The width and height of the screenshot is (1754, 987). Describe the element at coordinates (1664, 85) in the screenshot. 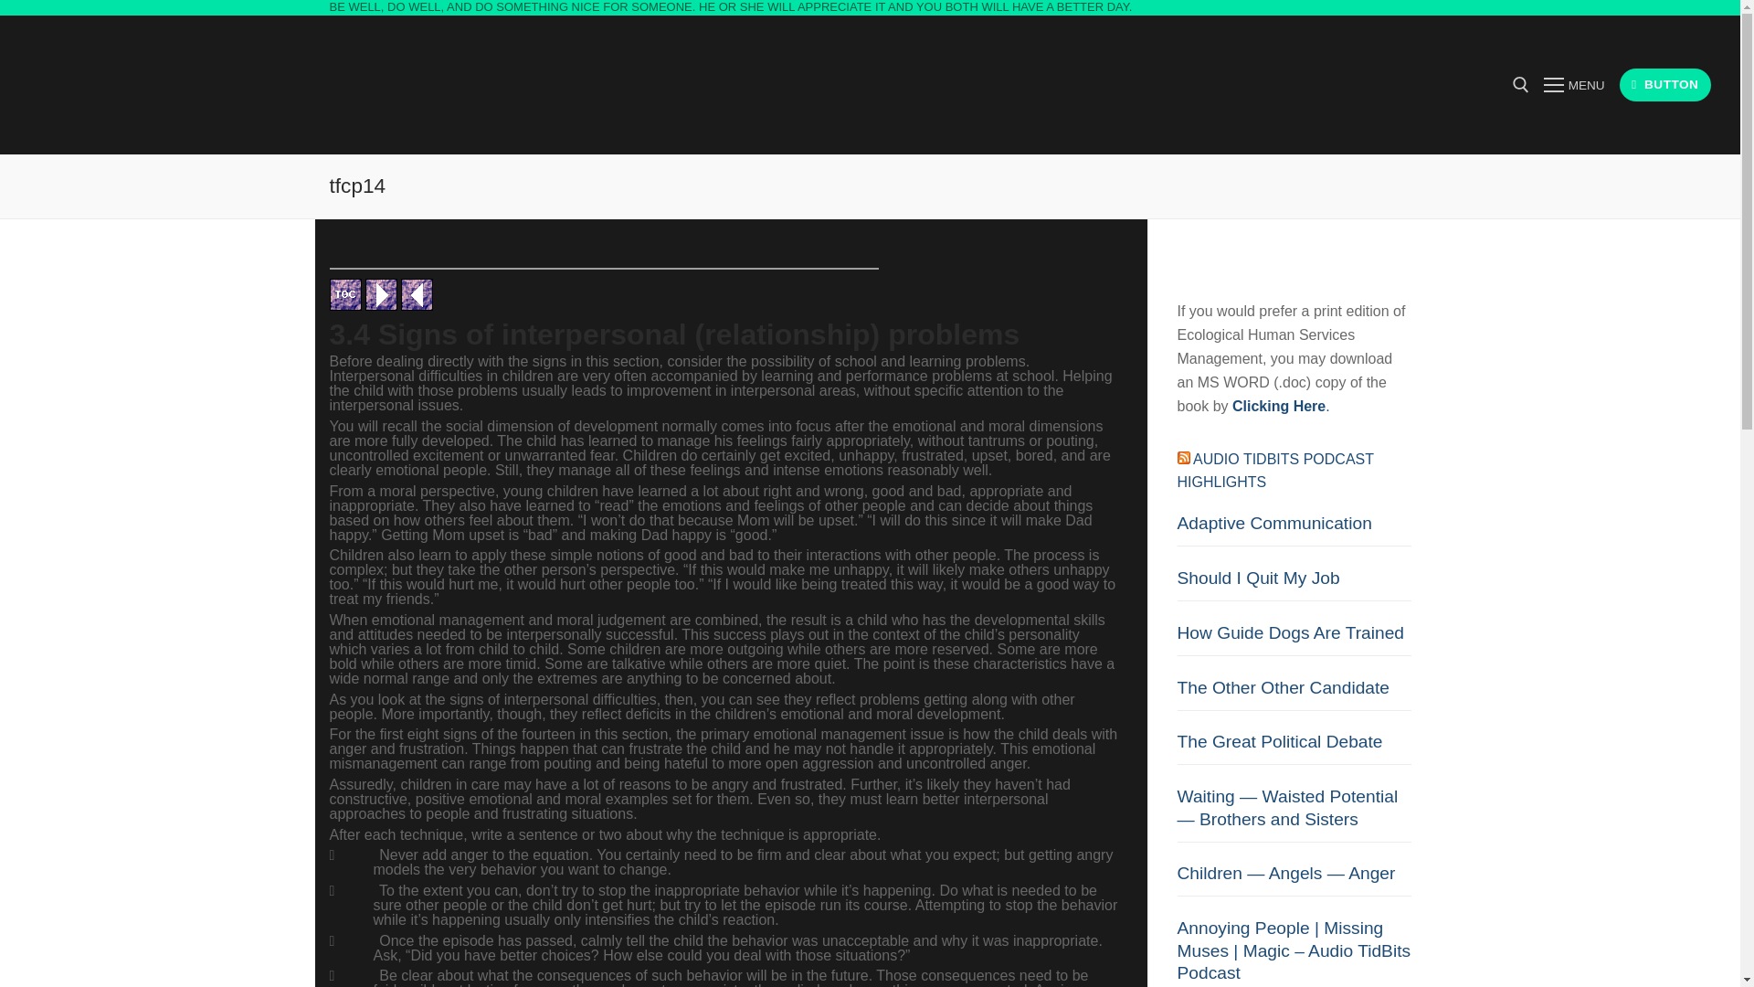

I see `BUTTON` at that location.